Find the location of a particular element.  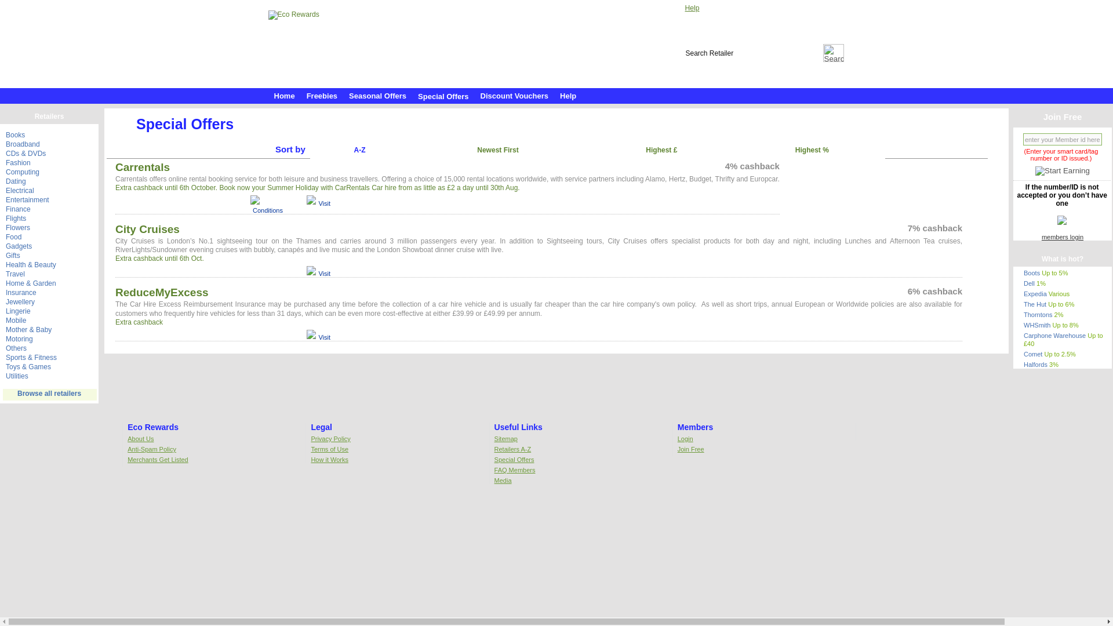

Flights is located at coordinates (15, 219).